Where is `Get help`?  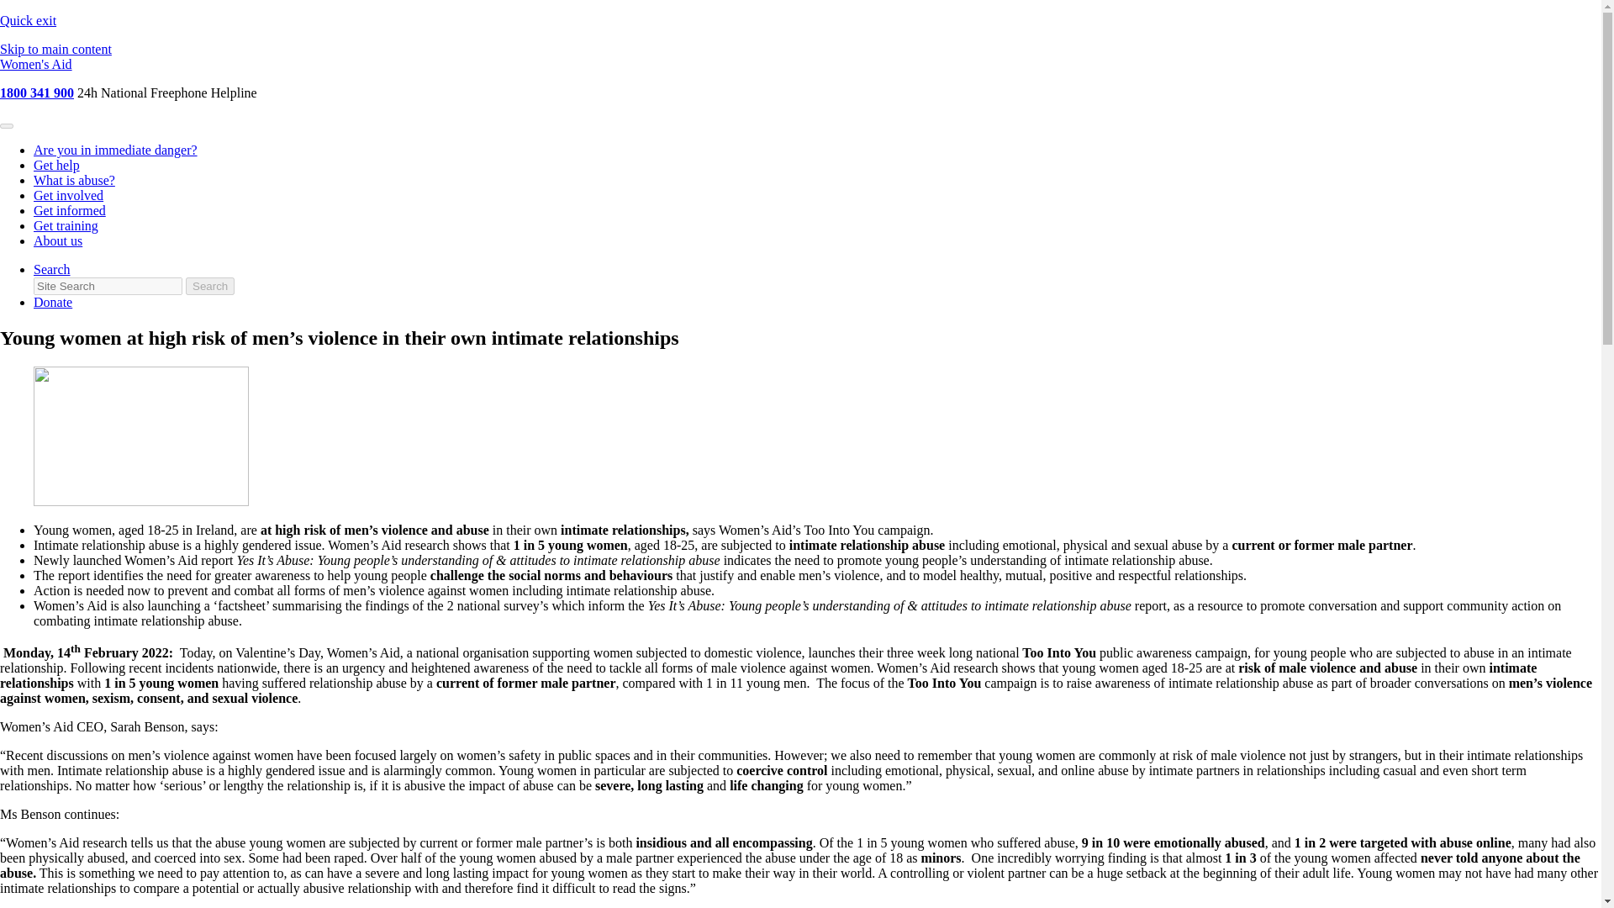 Get help is located at coordinates (56, 165).